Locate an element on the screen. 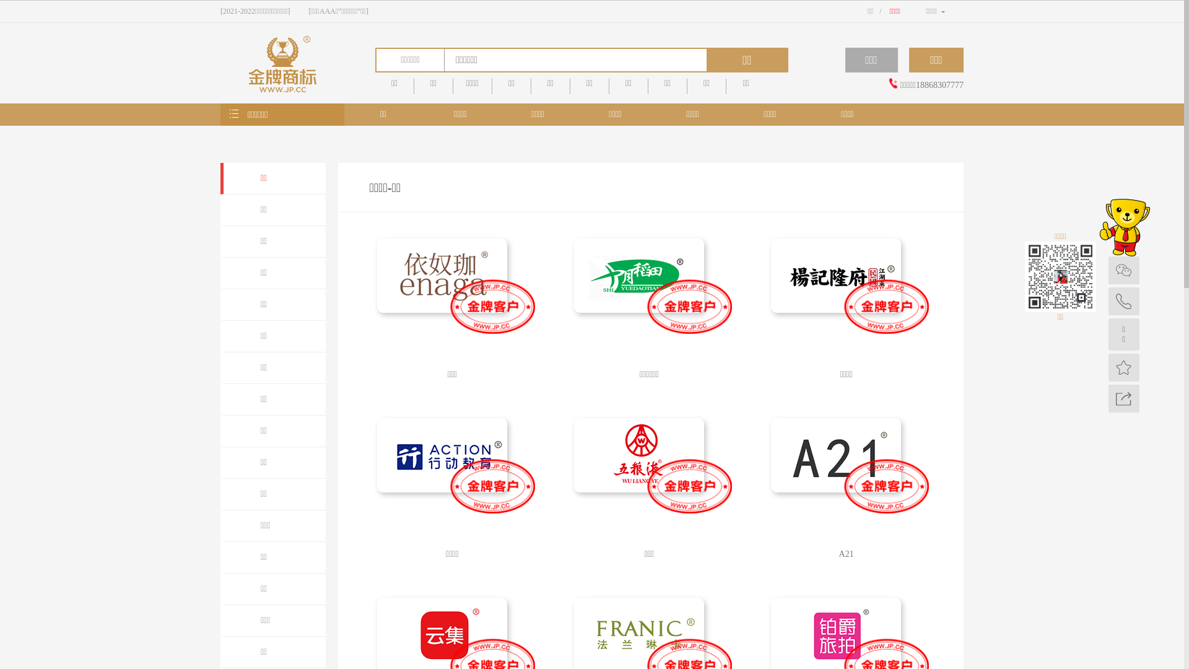 Image resolution: width=1189 pixels, height=669 pixels. 34 is located at coordinates (505, 173).